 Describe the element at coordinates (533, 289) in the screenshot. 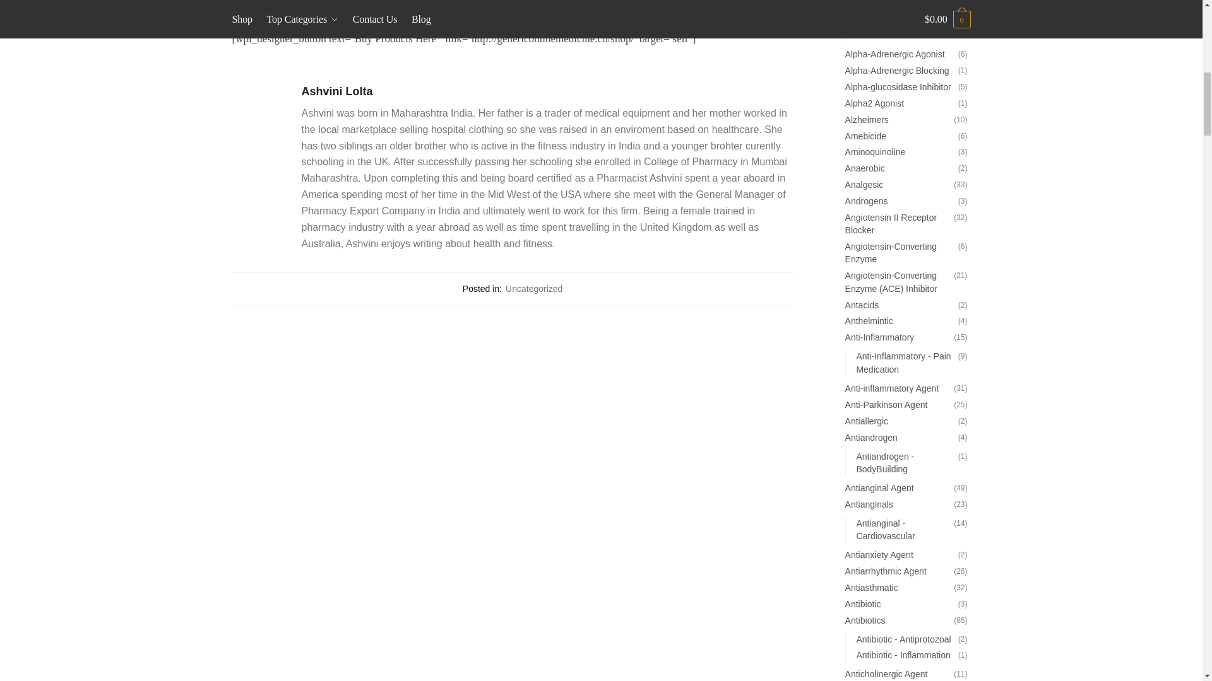

I see `Uncategorized` at that location.